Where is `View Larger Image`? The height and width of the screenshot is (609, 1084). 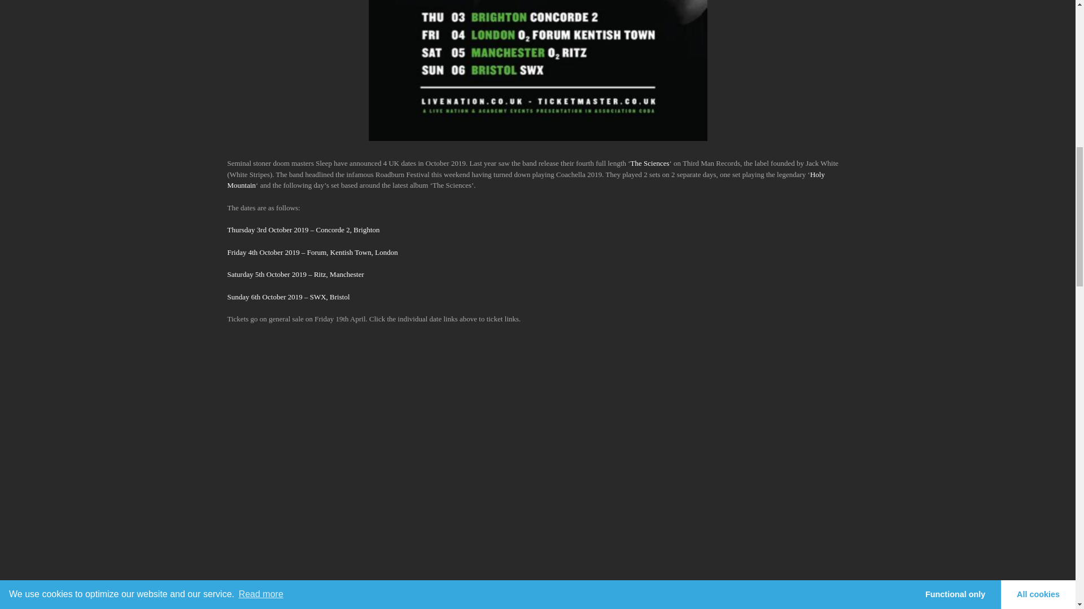 View Larger Image is located at coordinates (537, 70).